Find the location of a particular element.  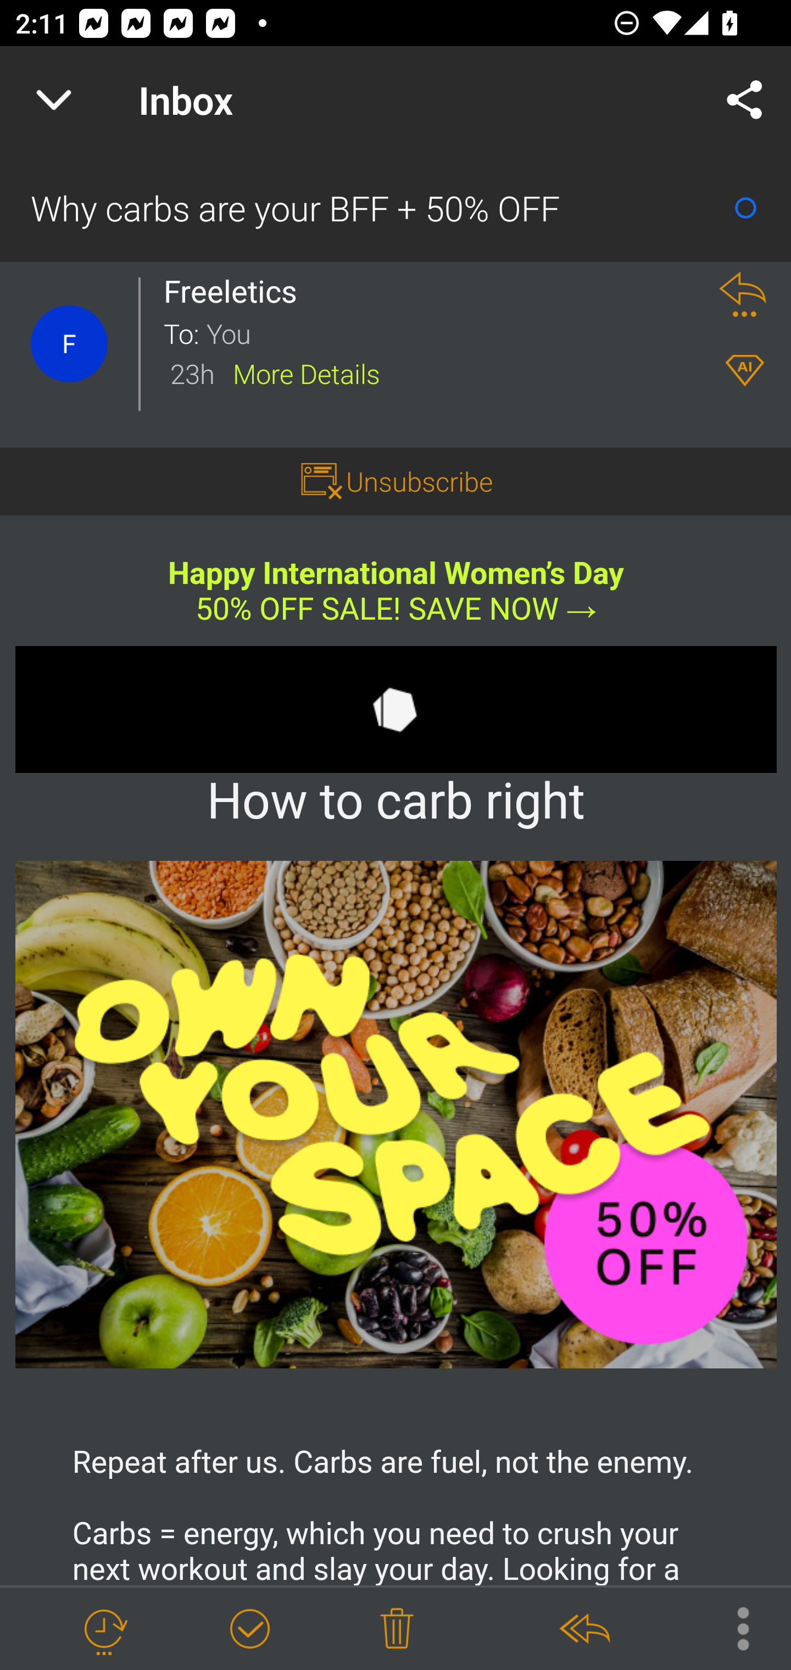

More Options is located at coordinates (732, 1627).